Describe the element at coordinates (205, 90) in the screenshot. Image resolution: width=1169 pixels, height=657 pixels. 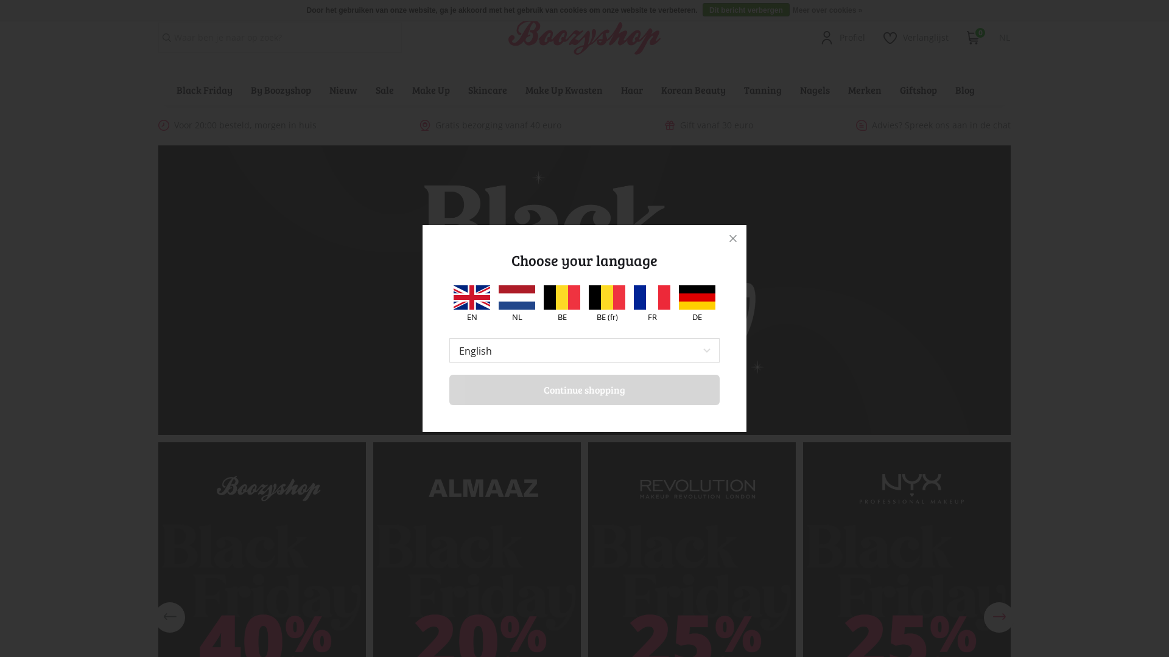
I see `Black Friday` at that location.